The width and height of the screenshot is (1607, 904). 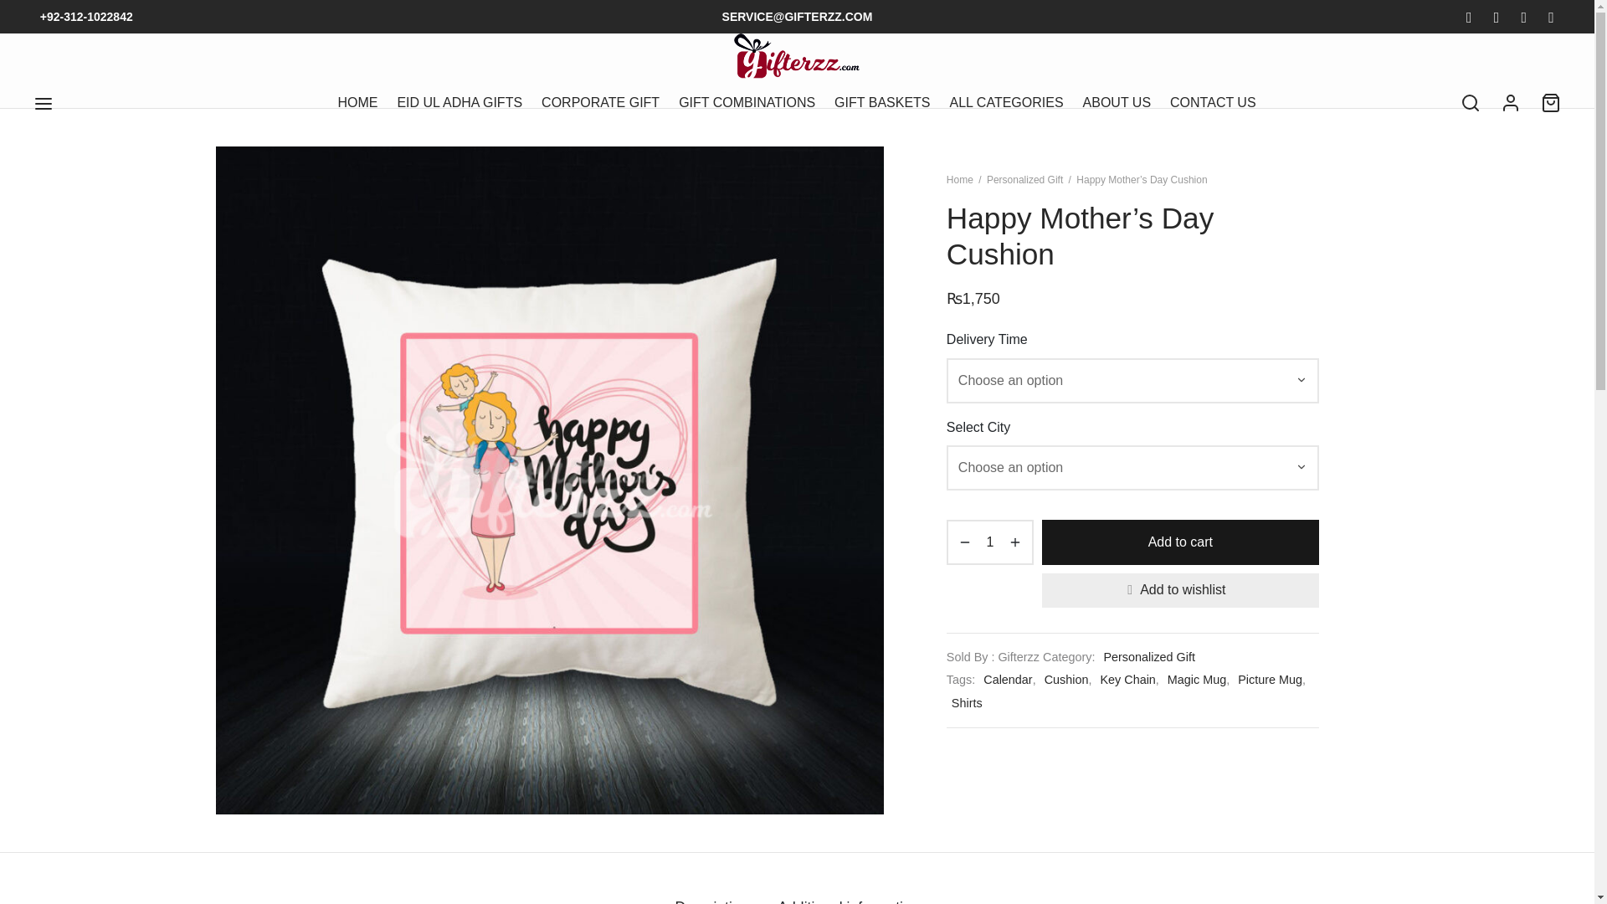 I want to click on CORPORATE GIFT, so click(x=600, y=102).